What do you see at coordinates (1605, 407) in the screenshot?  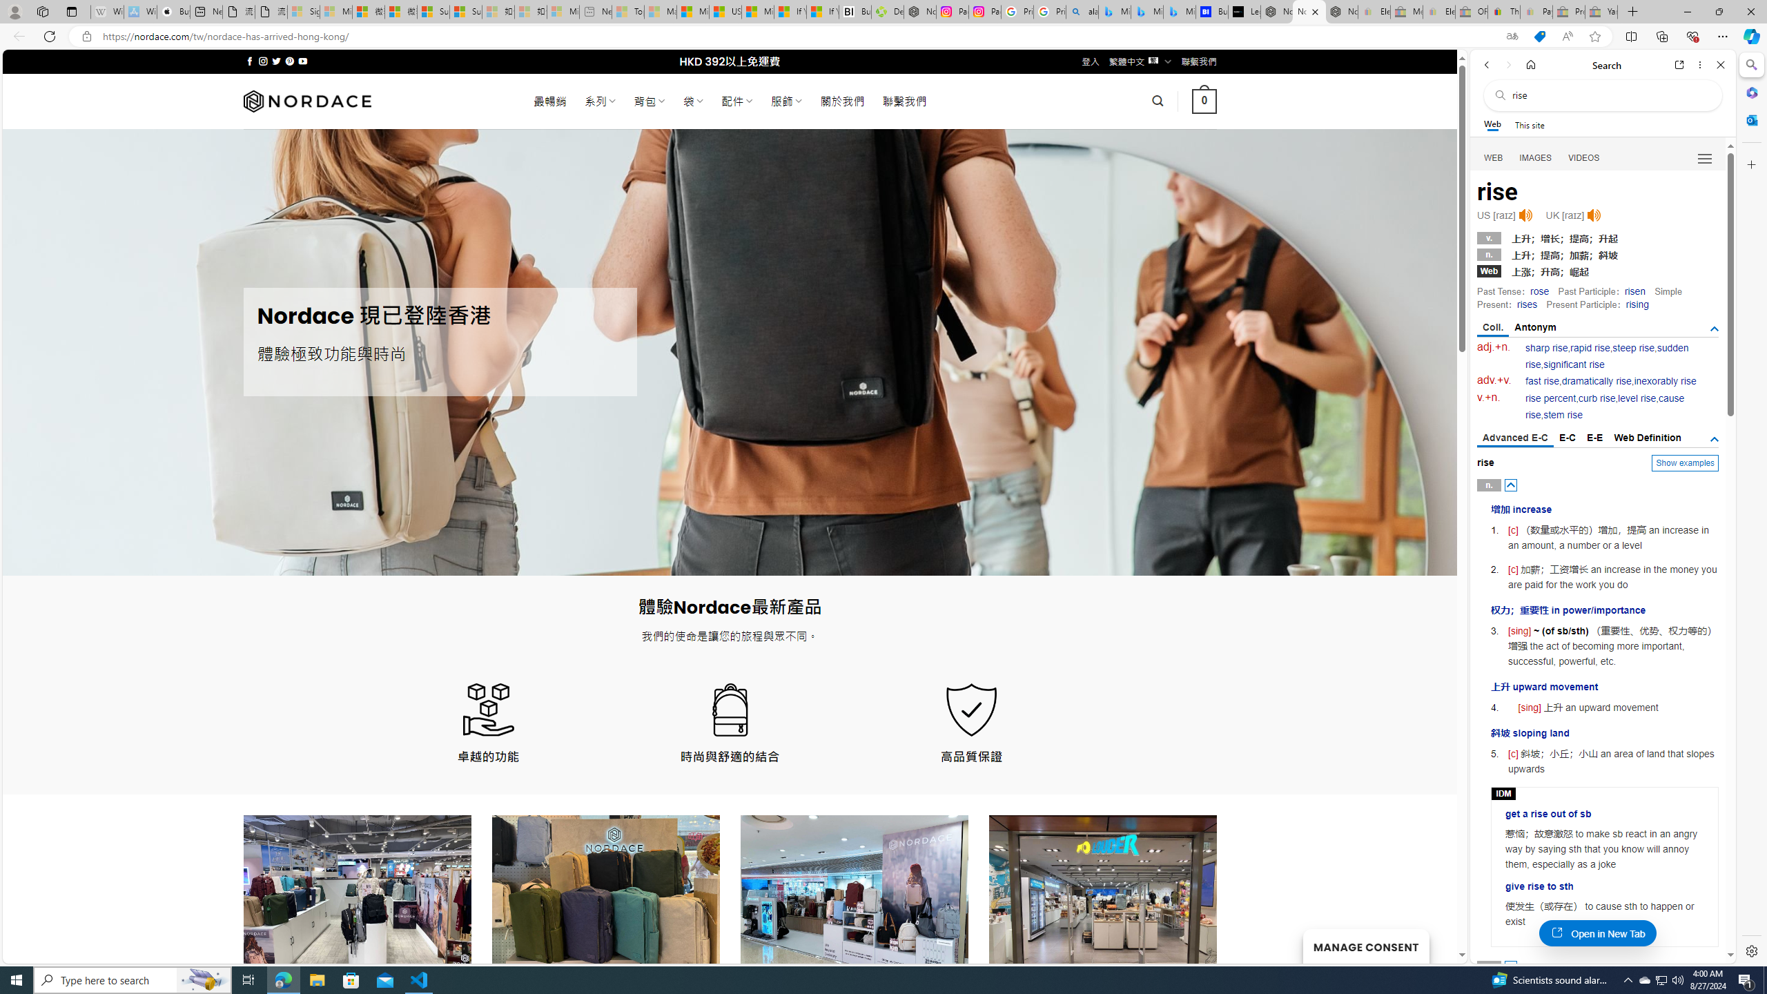 I see `cause rise` at bounding box center [1605, 407].